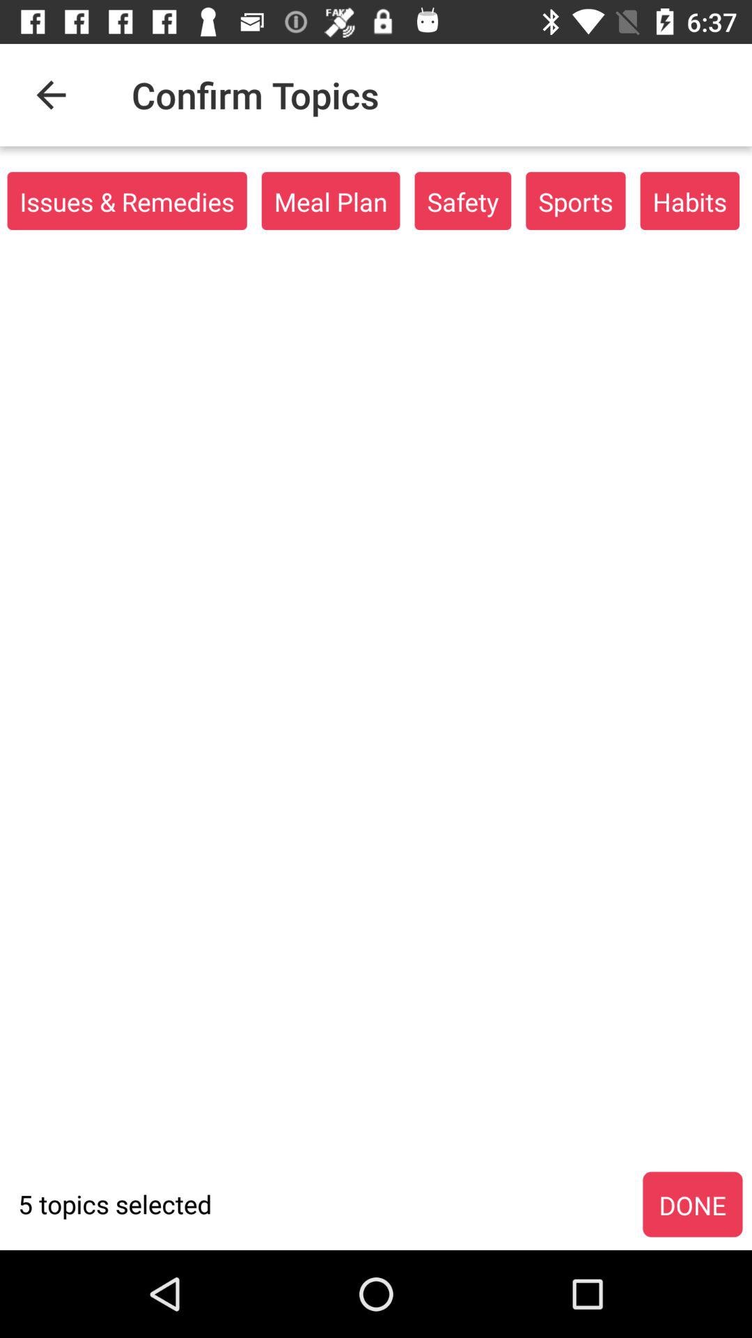  Describe the element at coordinates (51, 95) in the screenshot. I see `click the item next to confirm topics item` at that location.